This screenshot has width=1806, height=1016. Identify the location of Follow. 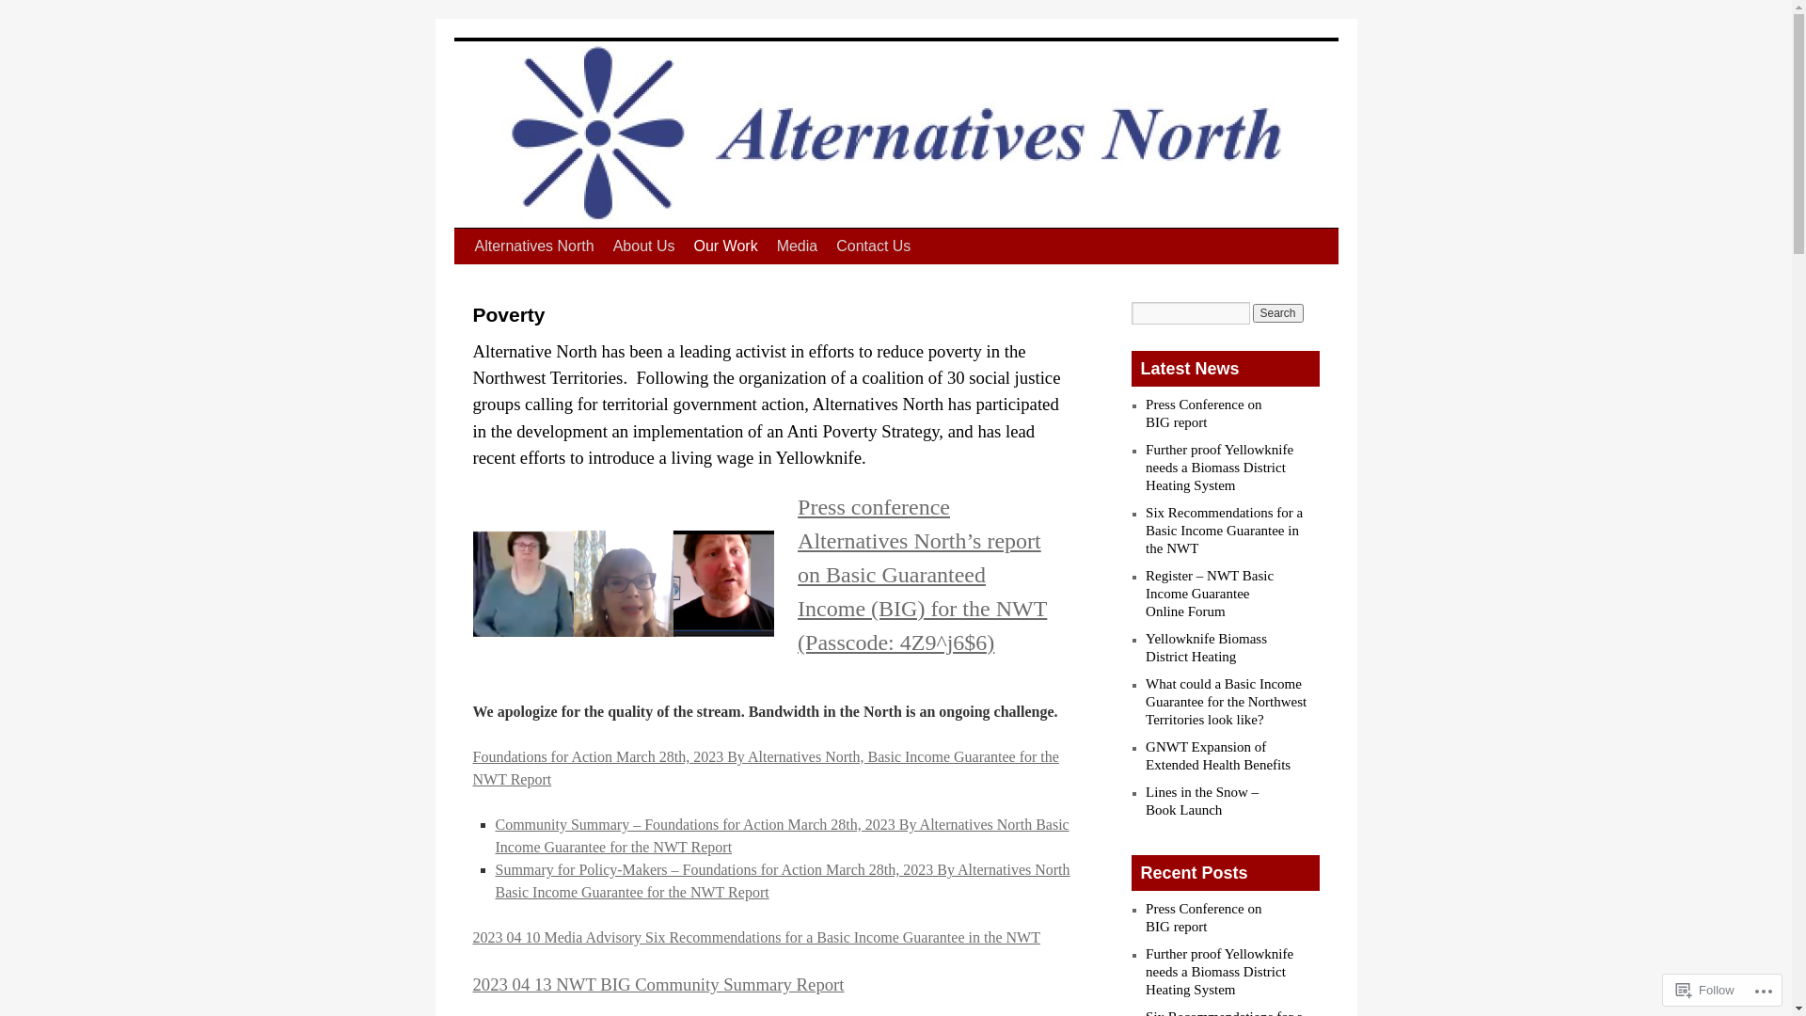
(1705, 990).